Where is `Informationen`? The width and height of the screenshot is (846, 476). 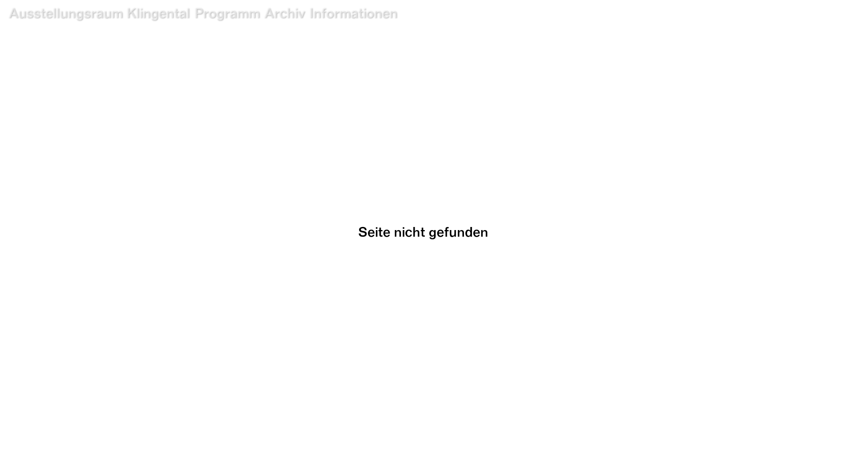
Informationen is located at coordinates (353, 12).